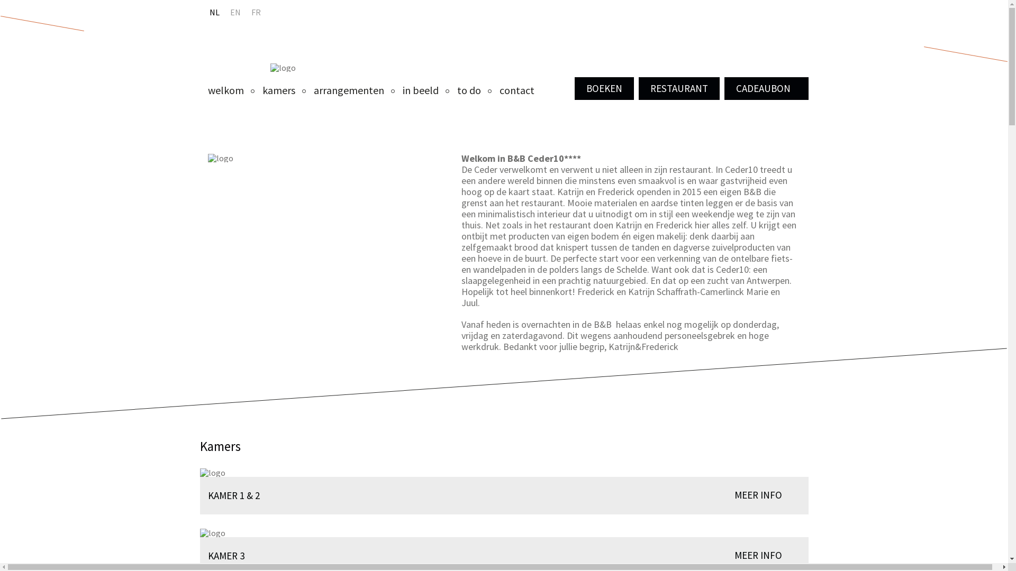 This screenshot has width=1016, height=571. Describe the element at coordinates (758, 555) in the screenshot. I see `MEER INFO` at that location.